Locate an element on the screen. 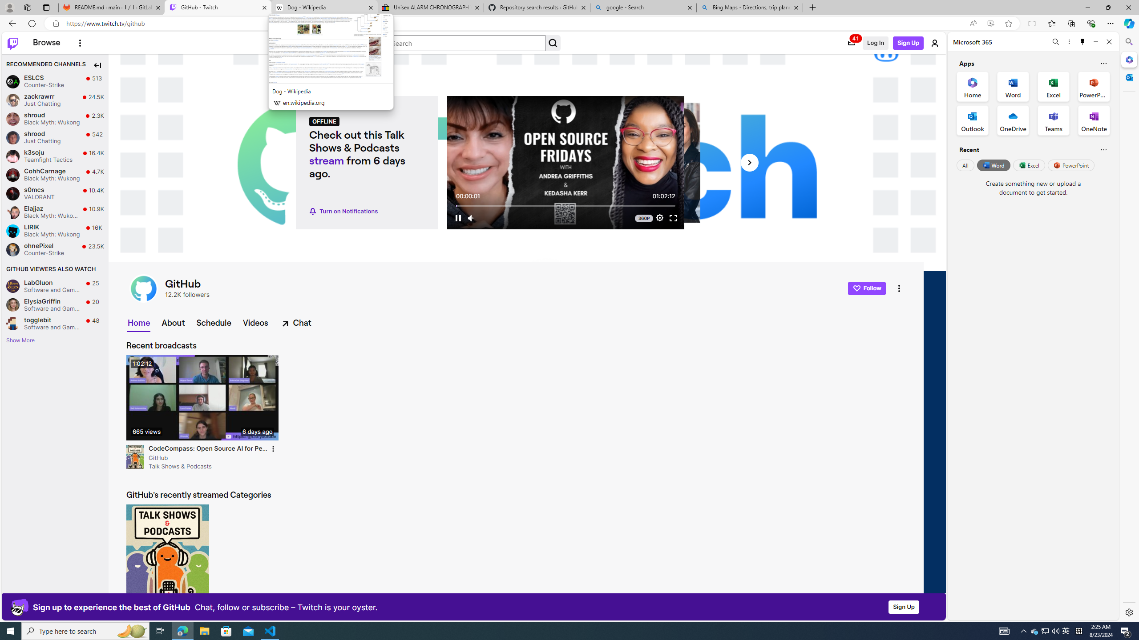  Turn on Notifications is located at coordinates (344, 212).